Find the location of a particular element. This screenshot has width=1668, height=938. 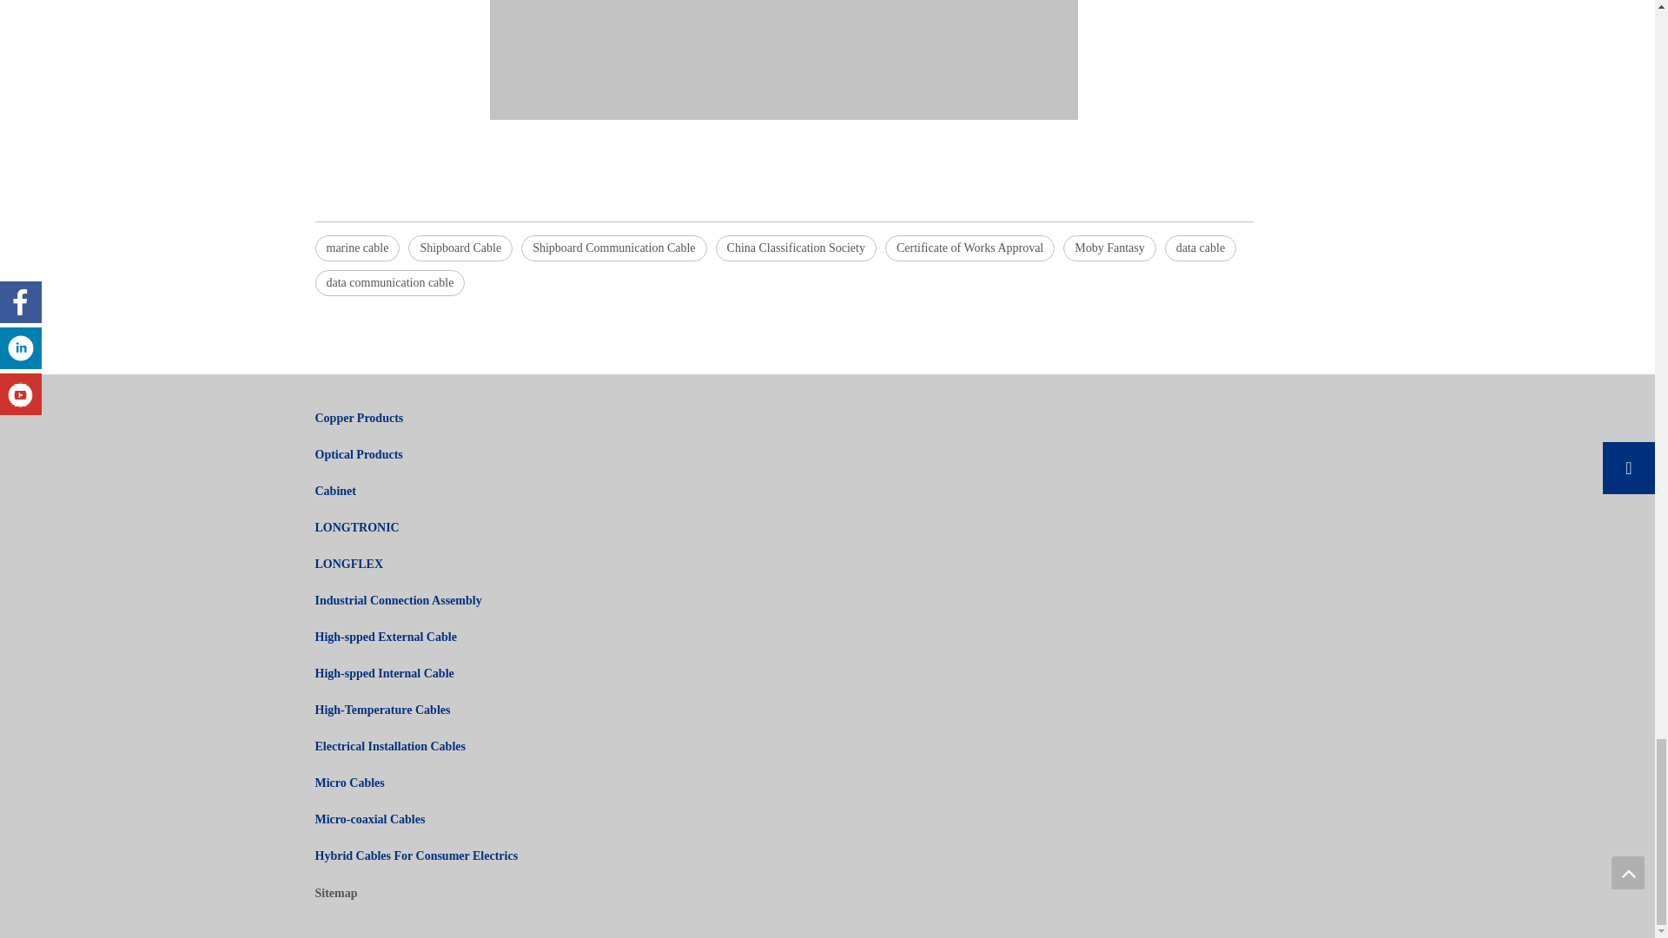

marine cable is located at coordinates (357, 248).